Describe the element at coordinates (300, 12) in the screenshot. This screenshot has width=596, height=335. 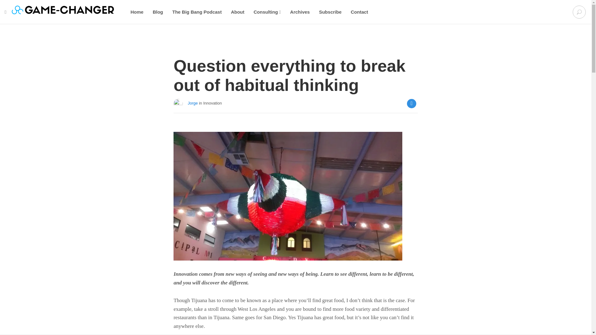
I see `Archives` at that location.